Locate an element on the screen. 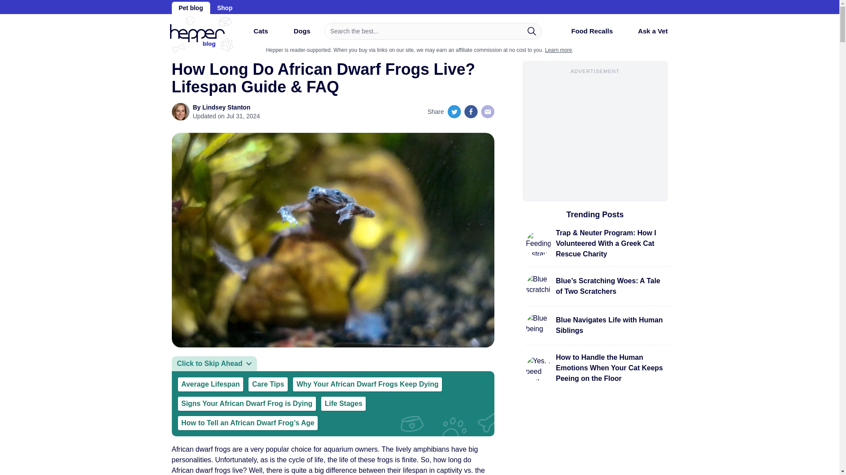  Food Recalls is located at coordinates (584, 34).